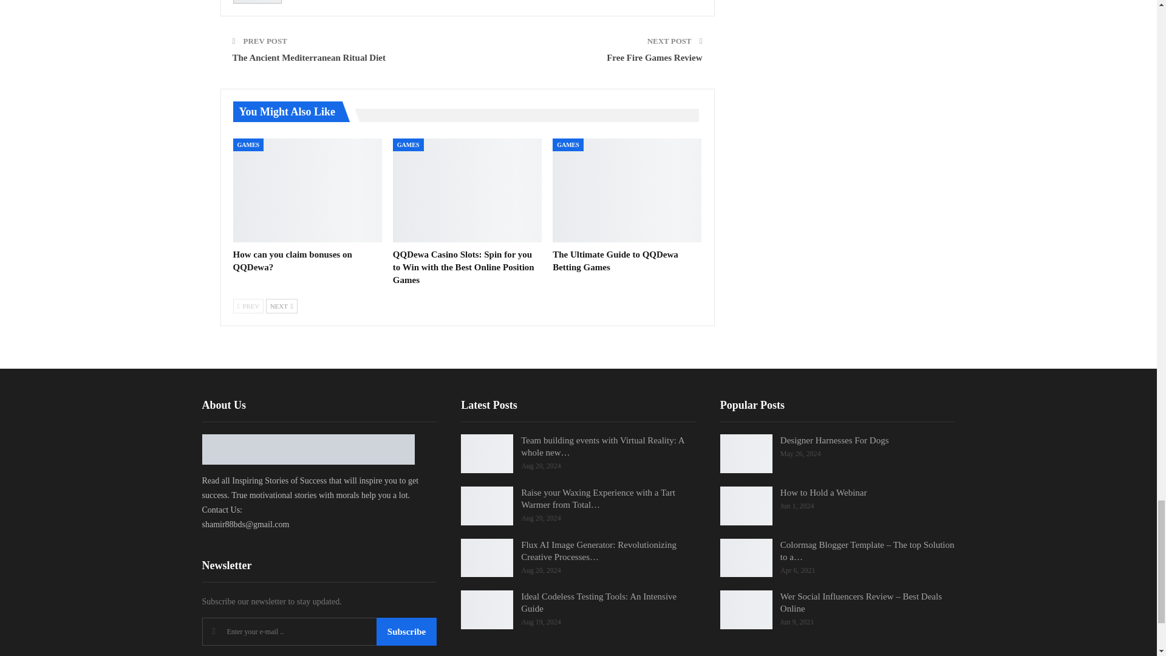 The width and height of the screenshot is (1166, 656). I want to click on How can you claim bonuses on QQDewa?, so click(293, 261).